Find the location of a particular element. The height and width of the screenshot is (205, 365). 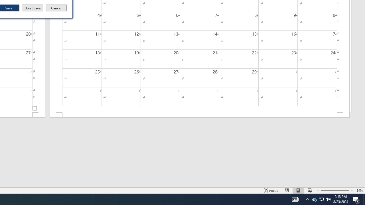

Footer -Section 2- is located at coordinates (200, 115).